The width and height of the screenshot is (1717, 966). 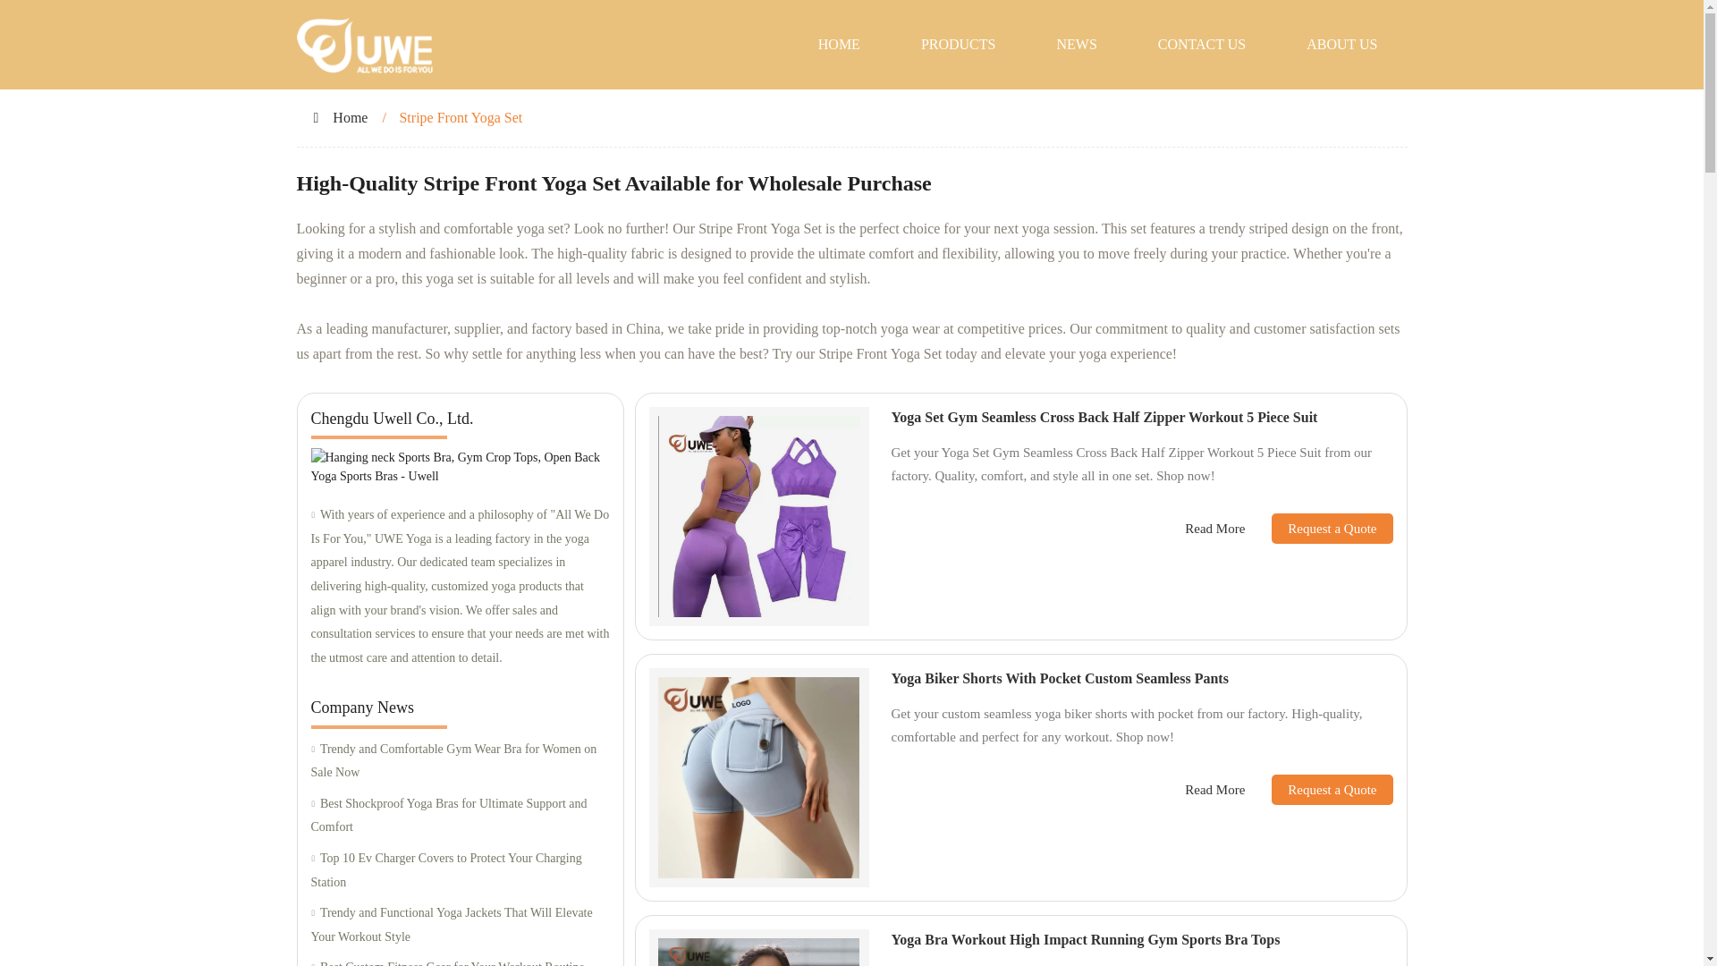 What do you see at coordinates (460, 961) in the screenshot?
I see `Best Custom Fitness Gear for Your Workout Routine` at bounding box center [460, 961].